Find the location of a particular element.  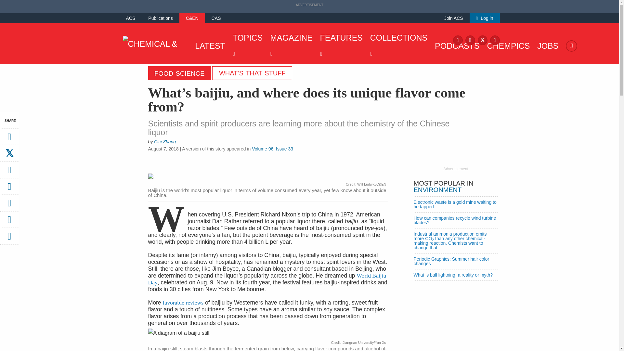

Facebook is located at coordinates (458, 40).